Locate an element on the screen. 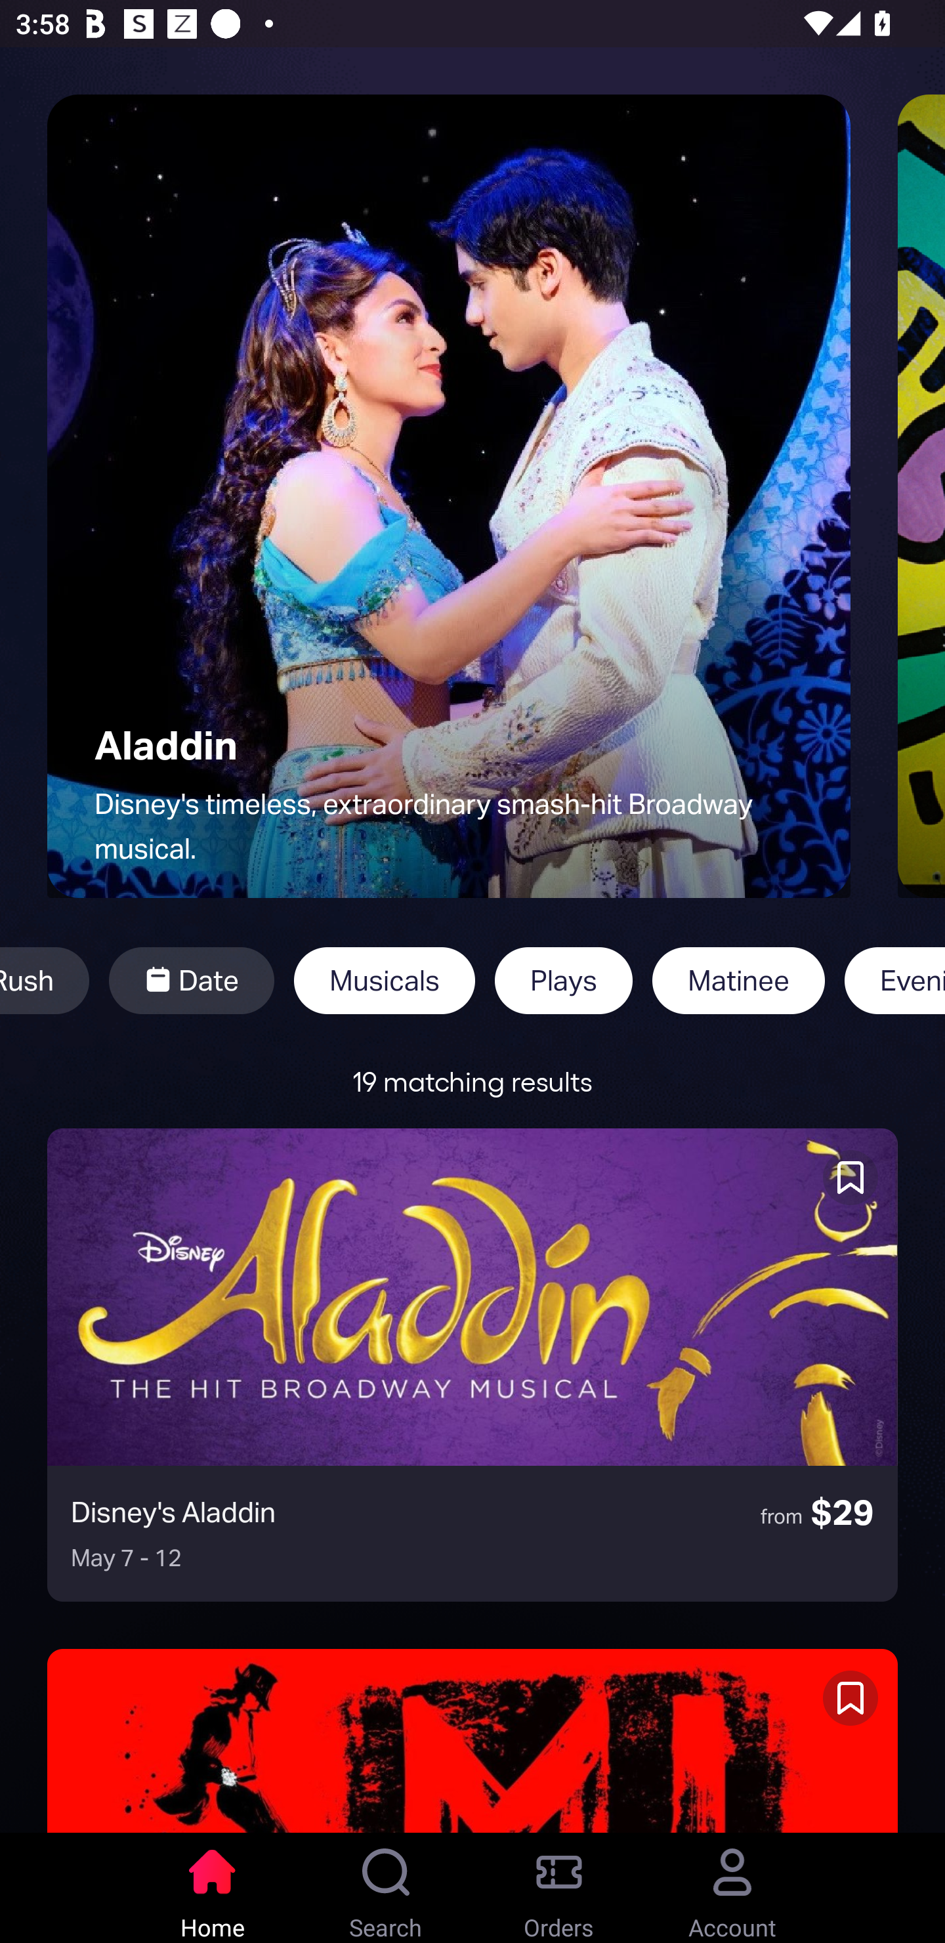  Plays is located at coordinates (563, 981).